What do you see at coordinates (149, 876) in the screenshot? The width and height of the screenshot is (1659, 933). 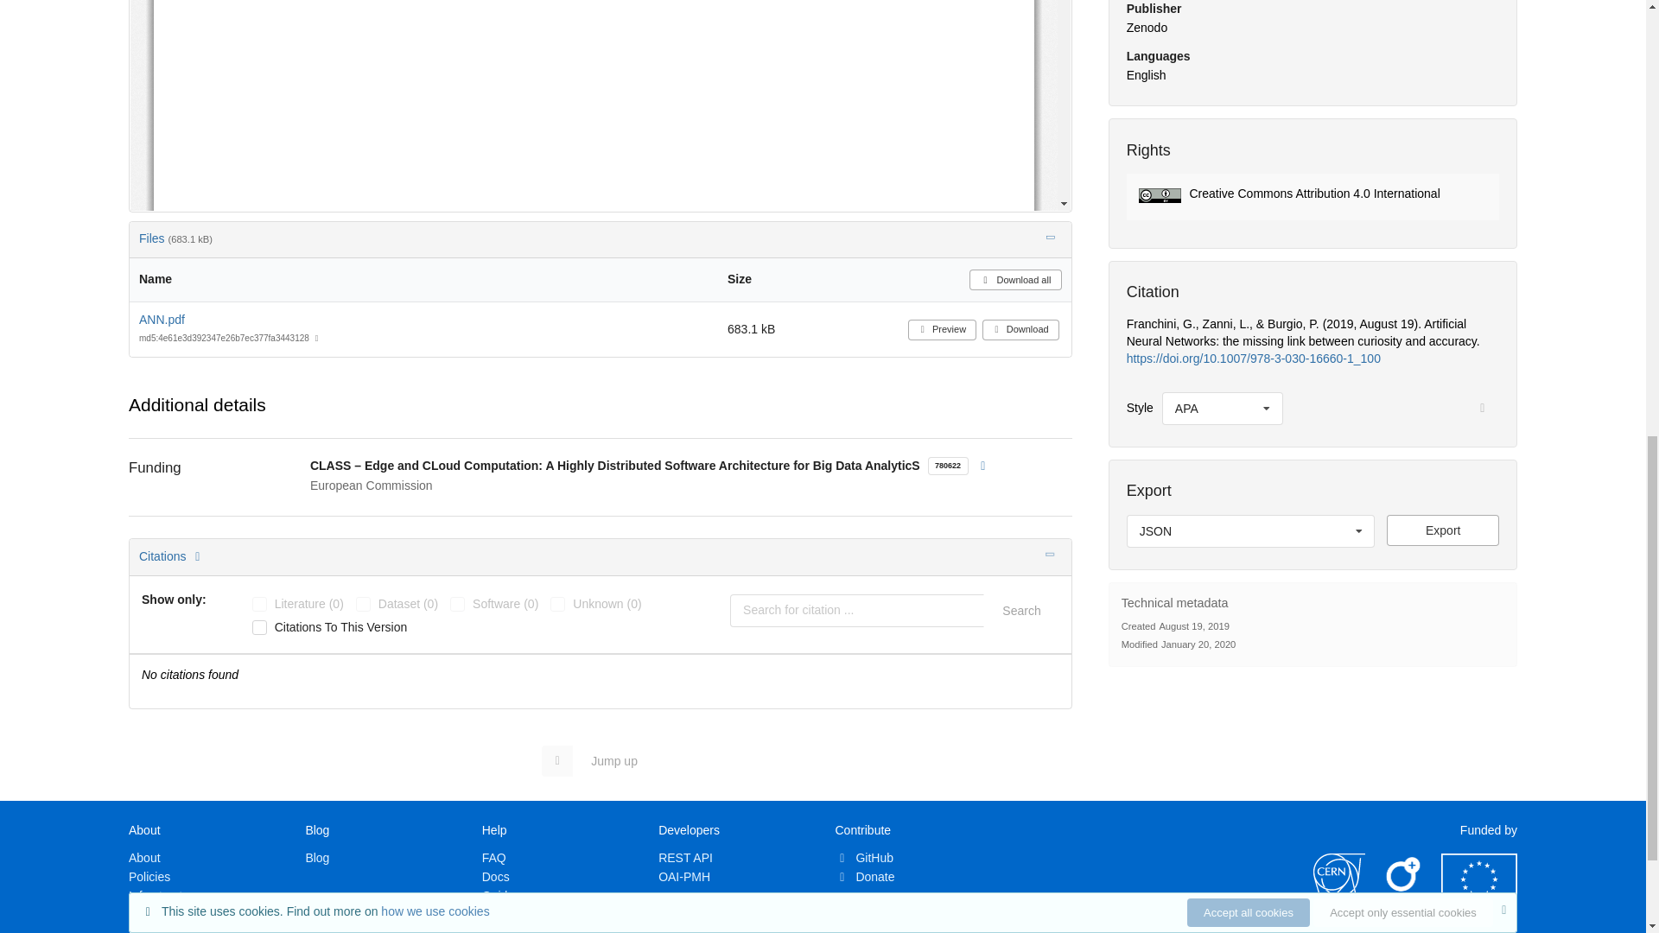 I see `Policies` at bounding box center [149, 876].